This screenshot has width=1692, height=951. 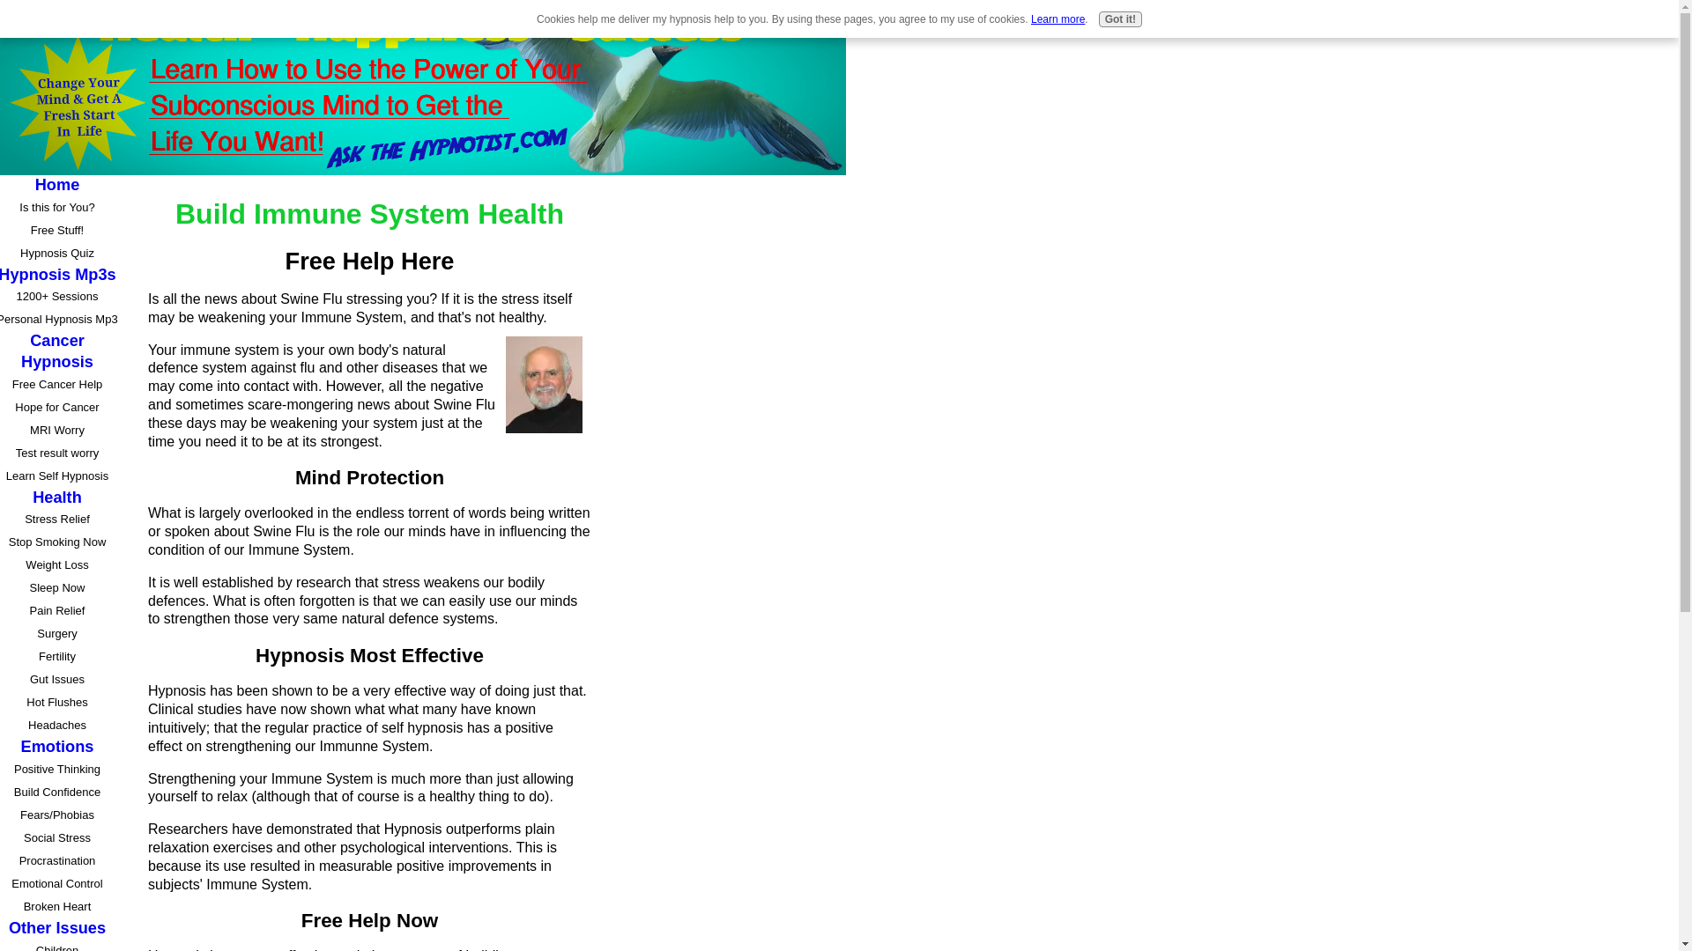 What do you see at coordinates (59, 385) in the screenshot?
I see `Free Cancer Help` at bounding box center [59, 385].